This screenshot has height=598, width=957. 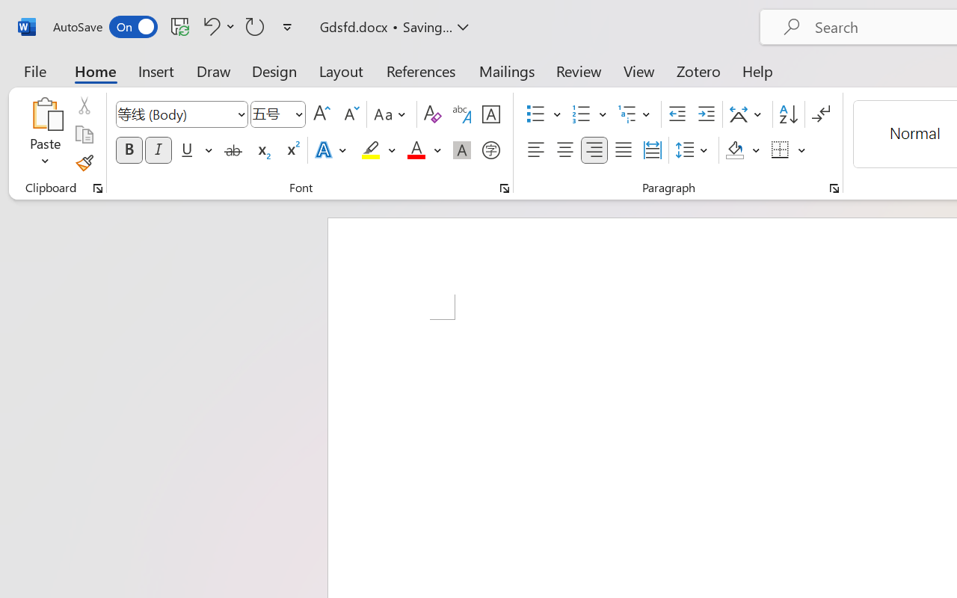 I want to click on Text Effects and Typography, so click(x=332, y=150).